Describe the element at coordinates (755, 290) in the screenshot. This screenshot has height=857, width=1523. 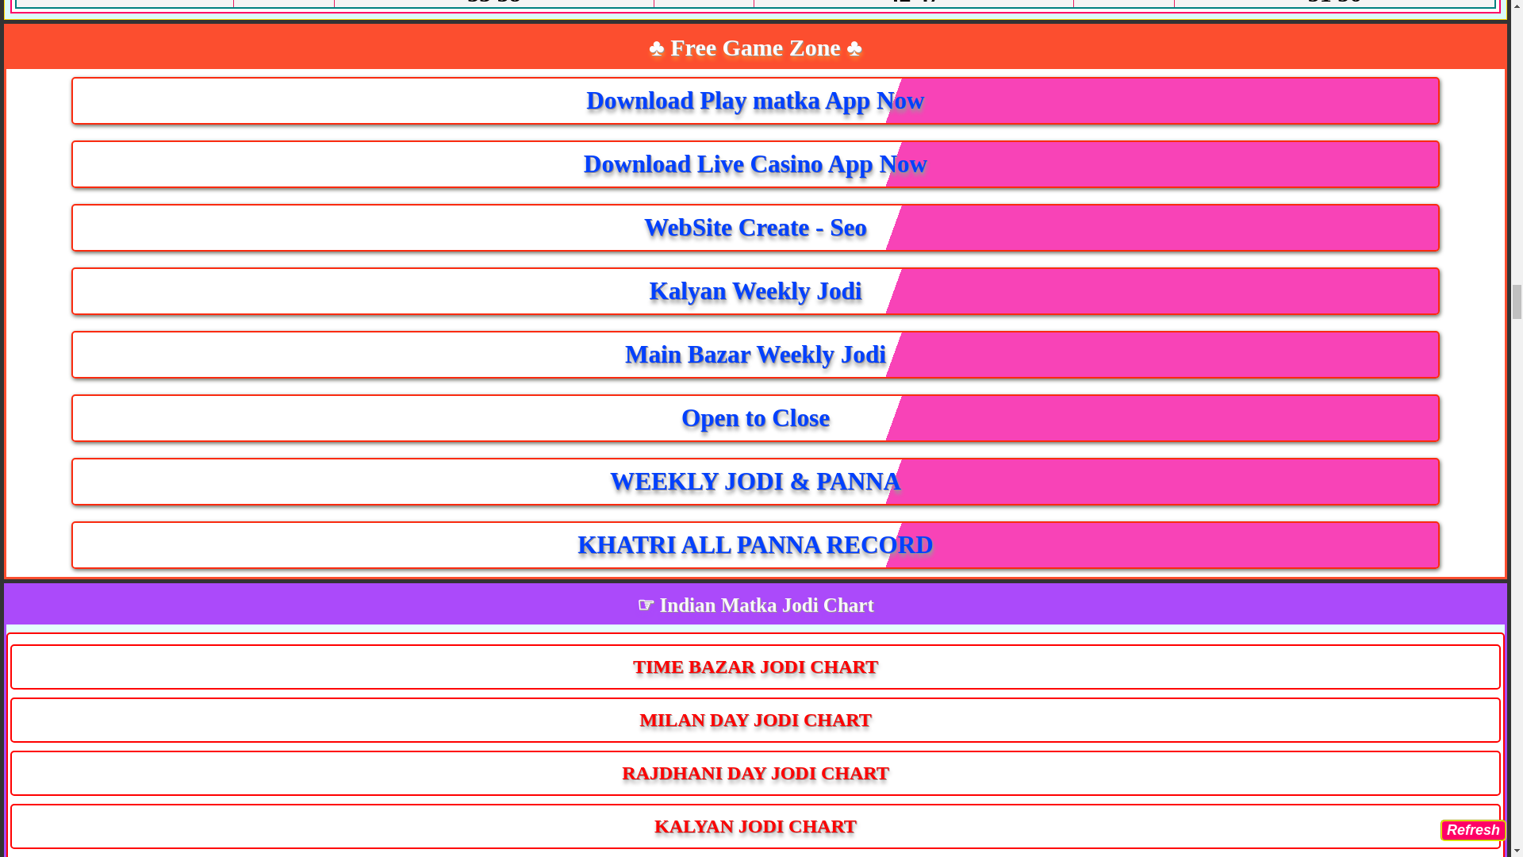
I see `Kalyan Weekly Jodi` at that location.